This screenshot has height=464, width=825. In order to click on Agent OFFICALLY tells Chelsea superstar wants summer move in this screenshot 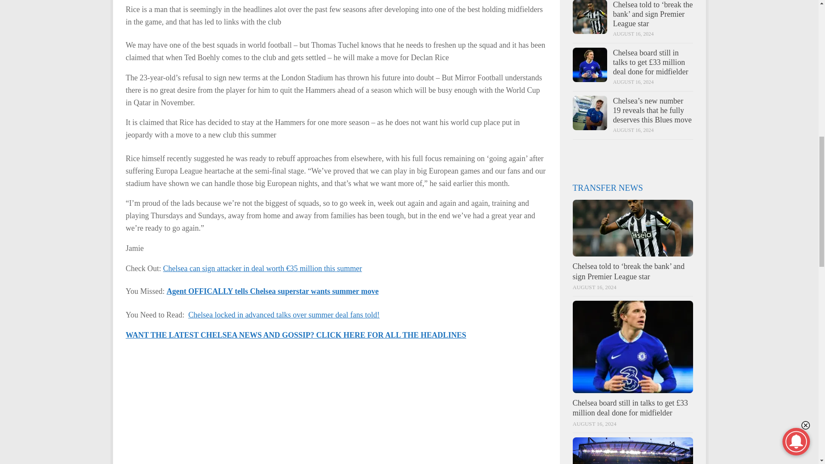, I will do `click(272, 291)`.